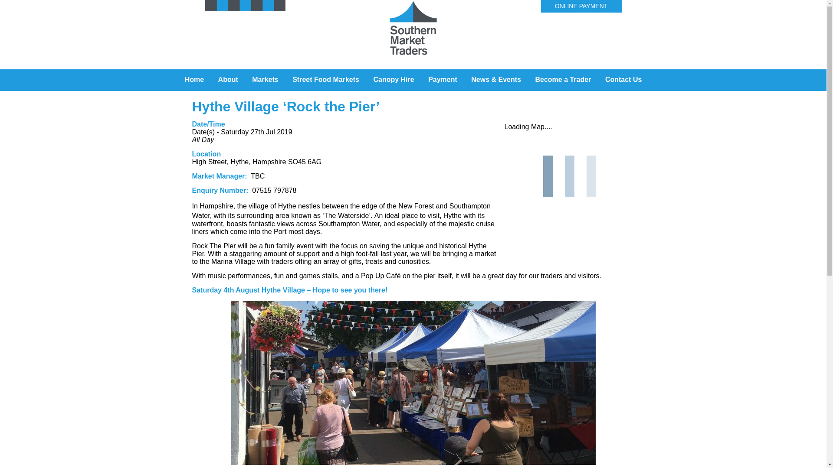  Describe the element at coordinates (265, 78) in the screenshot. I see `Markets` at that location.